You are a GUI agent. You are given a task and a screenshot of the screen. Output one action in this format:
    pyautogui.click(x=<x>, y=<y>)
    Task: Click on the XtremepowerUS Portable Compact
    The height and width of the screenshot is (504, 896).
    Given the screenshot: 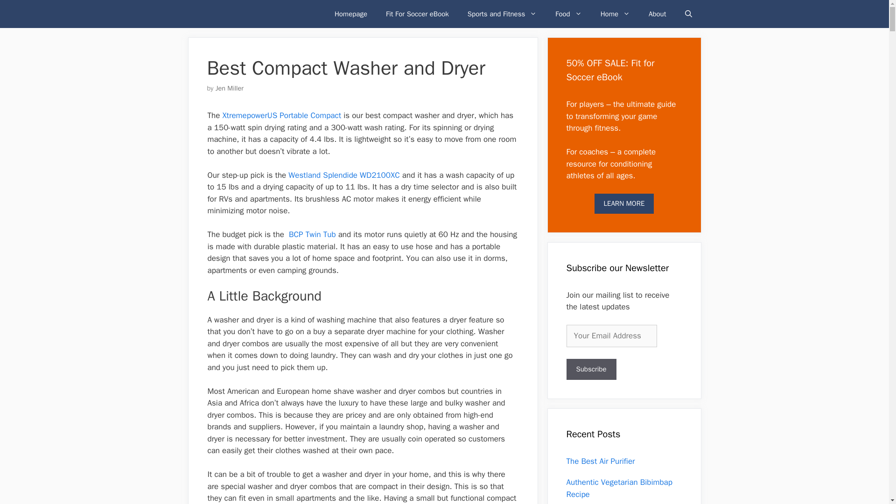 What is the action you would take?
    pyautogui.click(x=282, y=115)
    